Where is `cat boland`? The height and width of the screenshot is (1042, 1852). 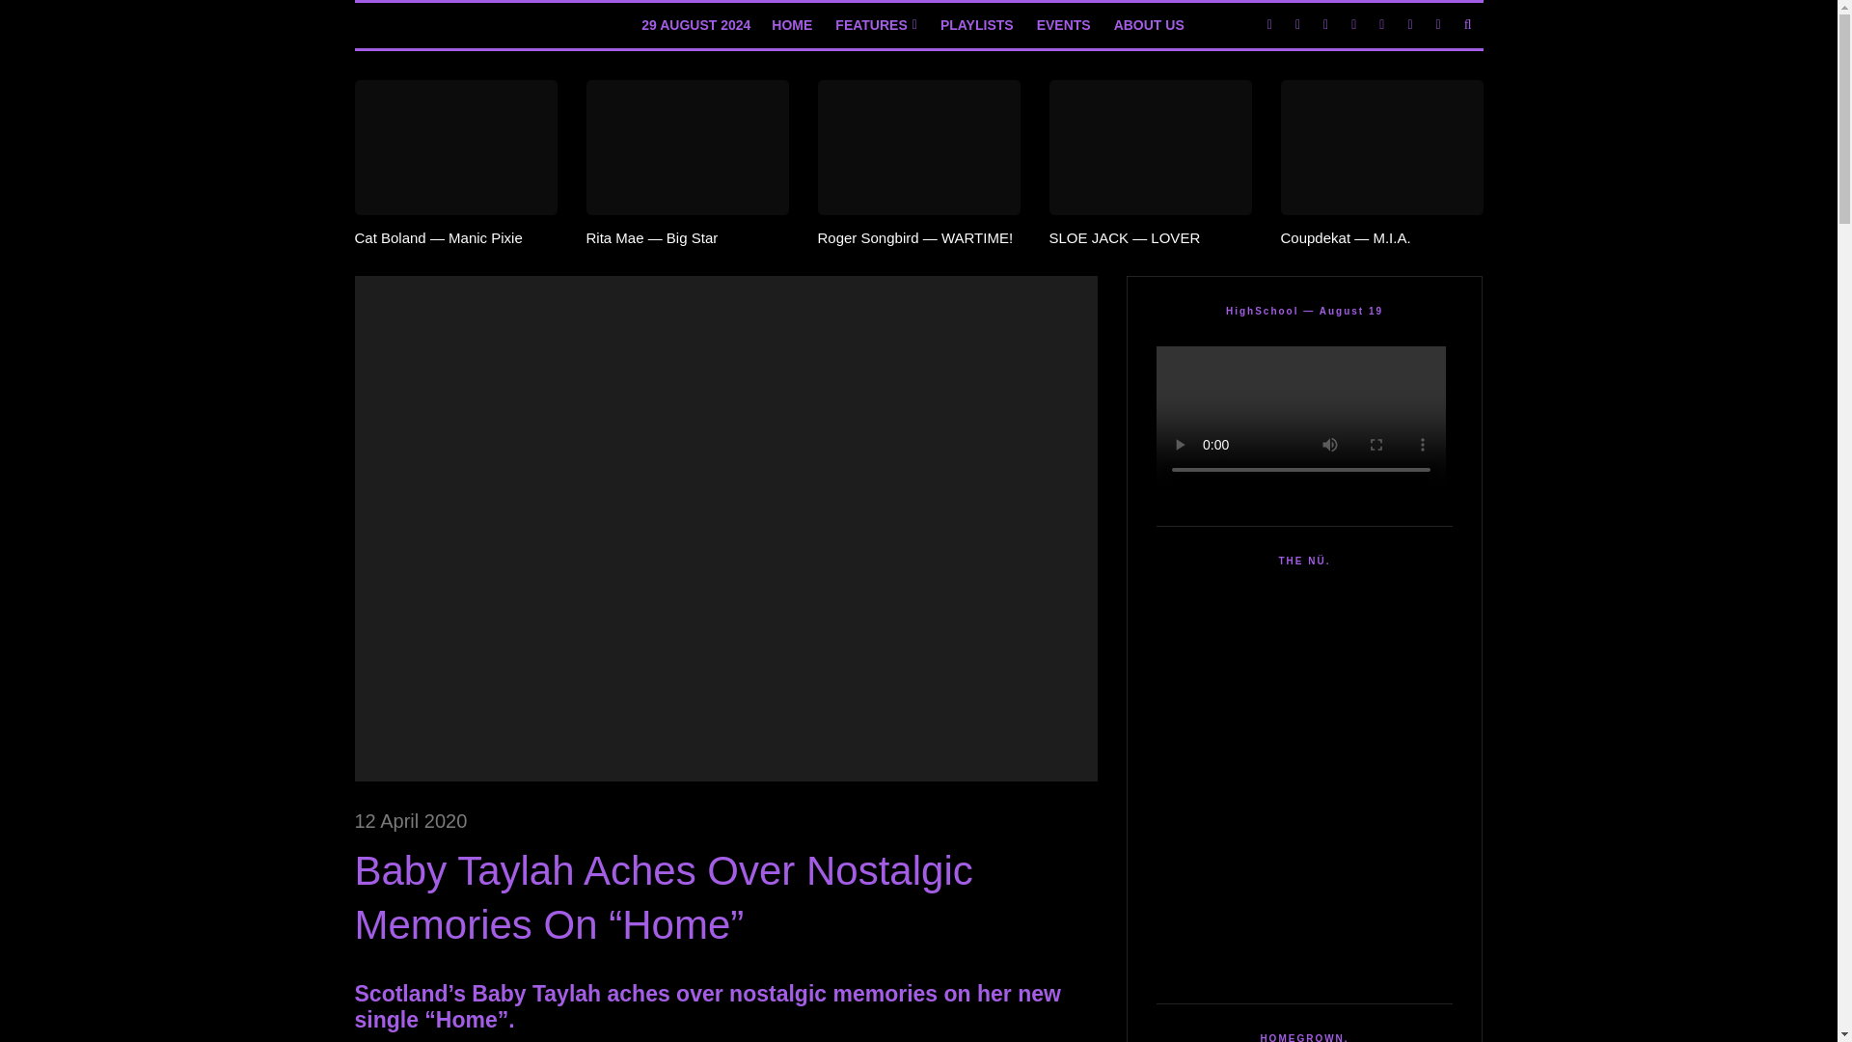
cat boland is located at coordinates (455, 147).